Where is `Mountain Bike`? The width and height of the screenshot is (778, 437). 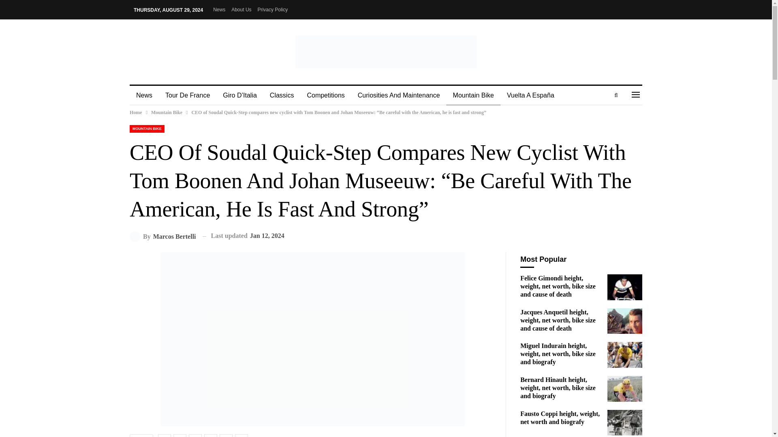
Mountain Bike is located at coordinates (166, 112).